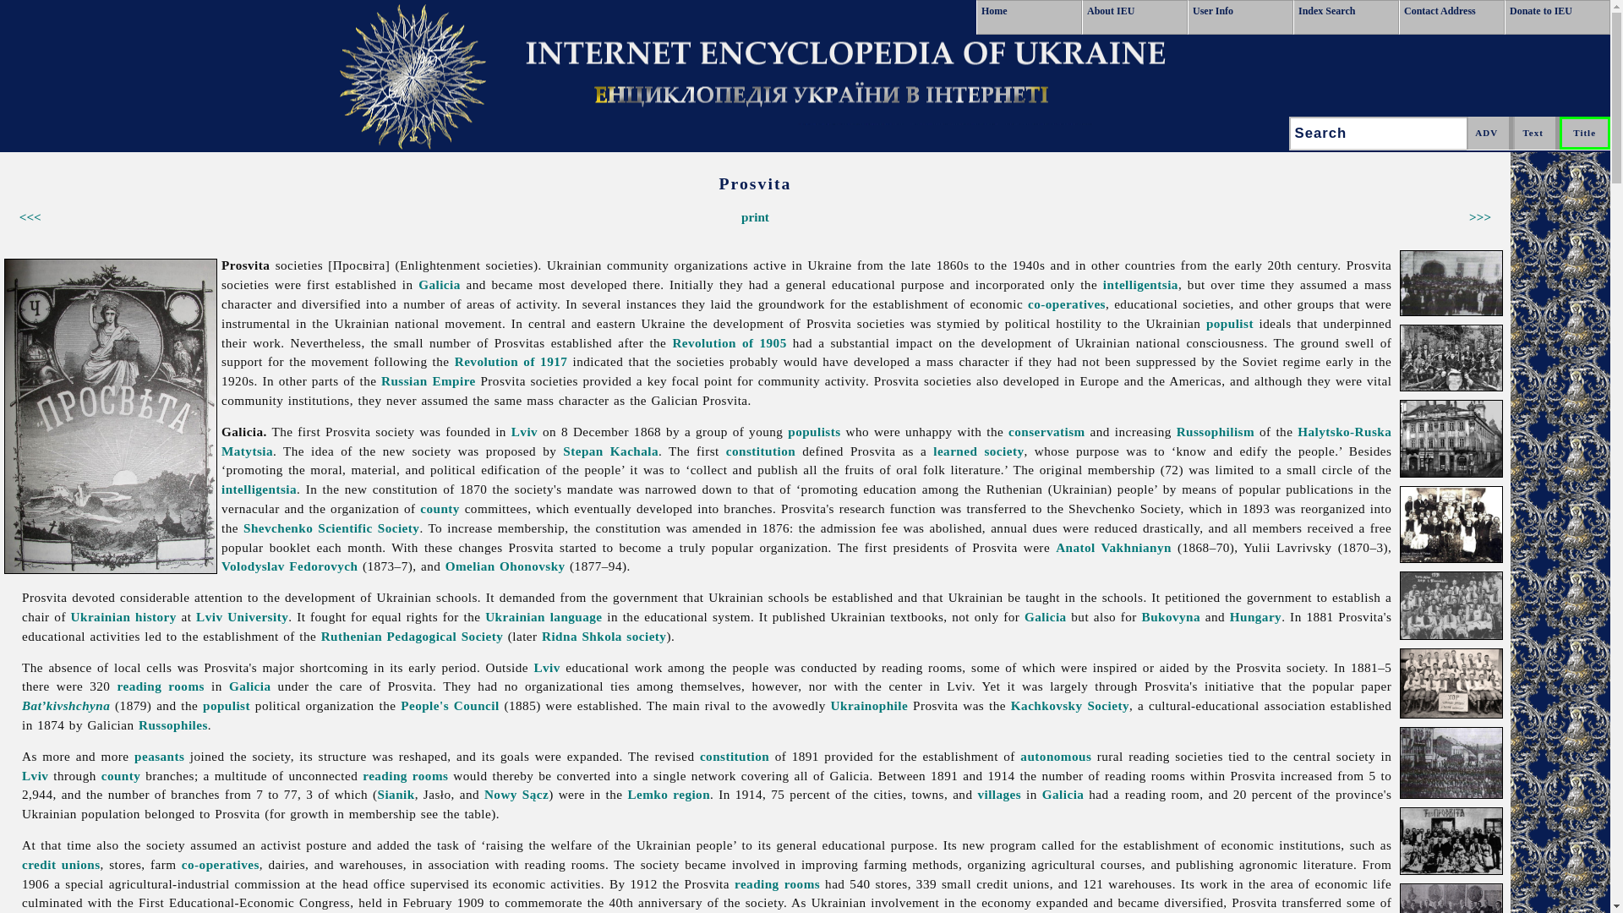 This screenshot has width=1623, height=913. I want to click on Home, so click(1030, 17).